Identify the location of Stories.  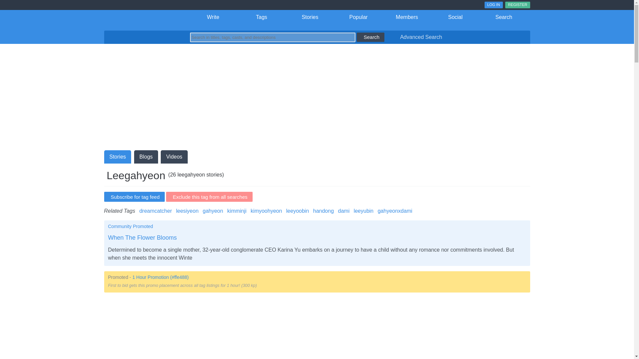
(310, 17).